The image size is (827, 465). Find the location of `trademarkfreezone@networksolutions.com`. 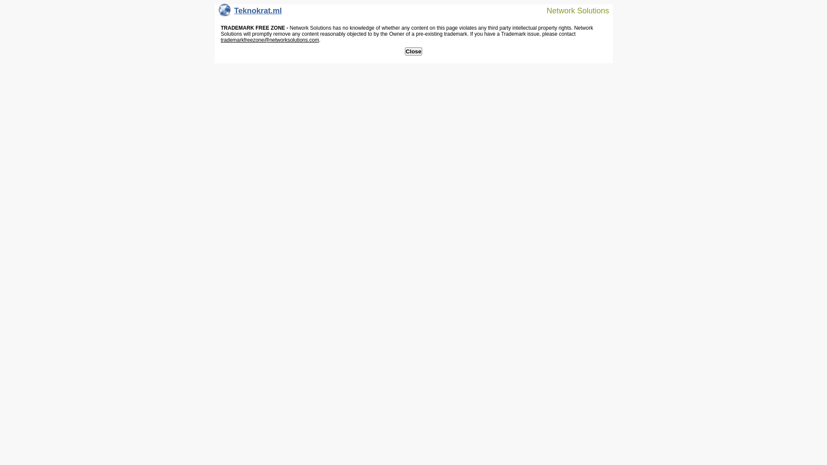

trademarkfreezone@networksolutions.com is located at coordinates (270, 40).